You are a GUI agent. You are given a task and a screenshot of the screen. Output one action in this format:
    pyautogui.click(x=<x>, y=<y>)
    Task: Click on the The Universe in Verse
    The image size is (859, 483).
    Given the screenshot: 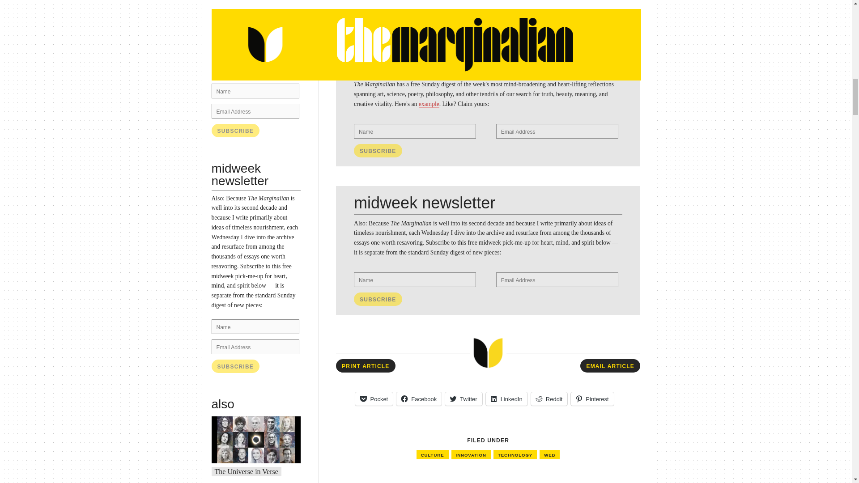 What is the action you would take?
    pyautogui.click(x=247, y=471)
    